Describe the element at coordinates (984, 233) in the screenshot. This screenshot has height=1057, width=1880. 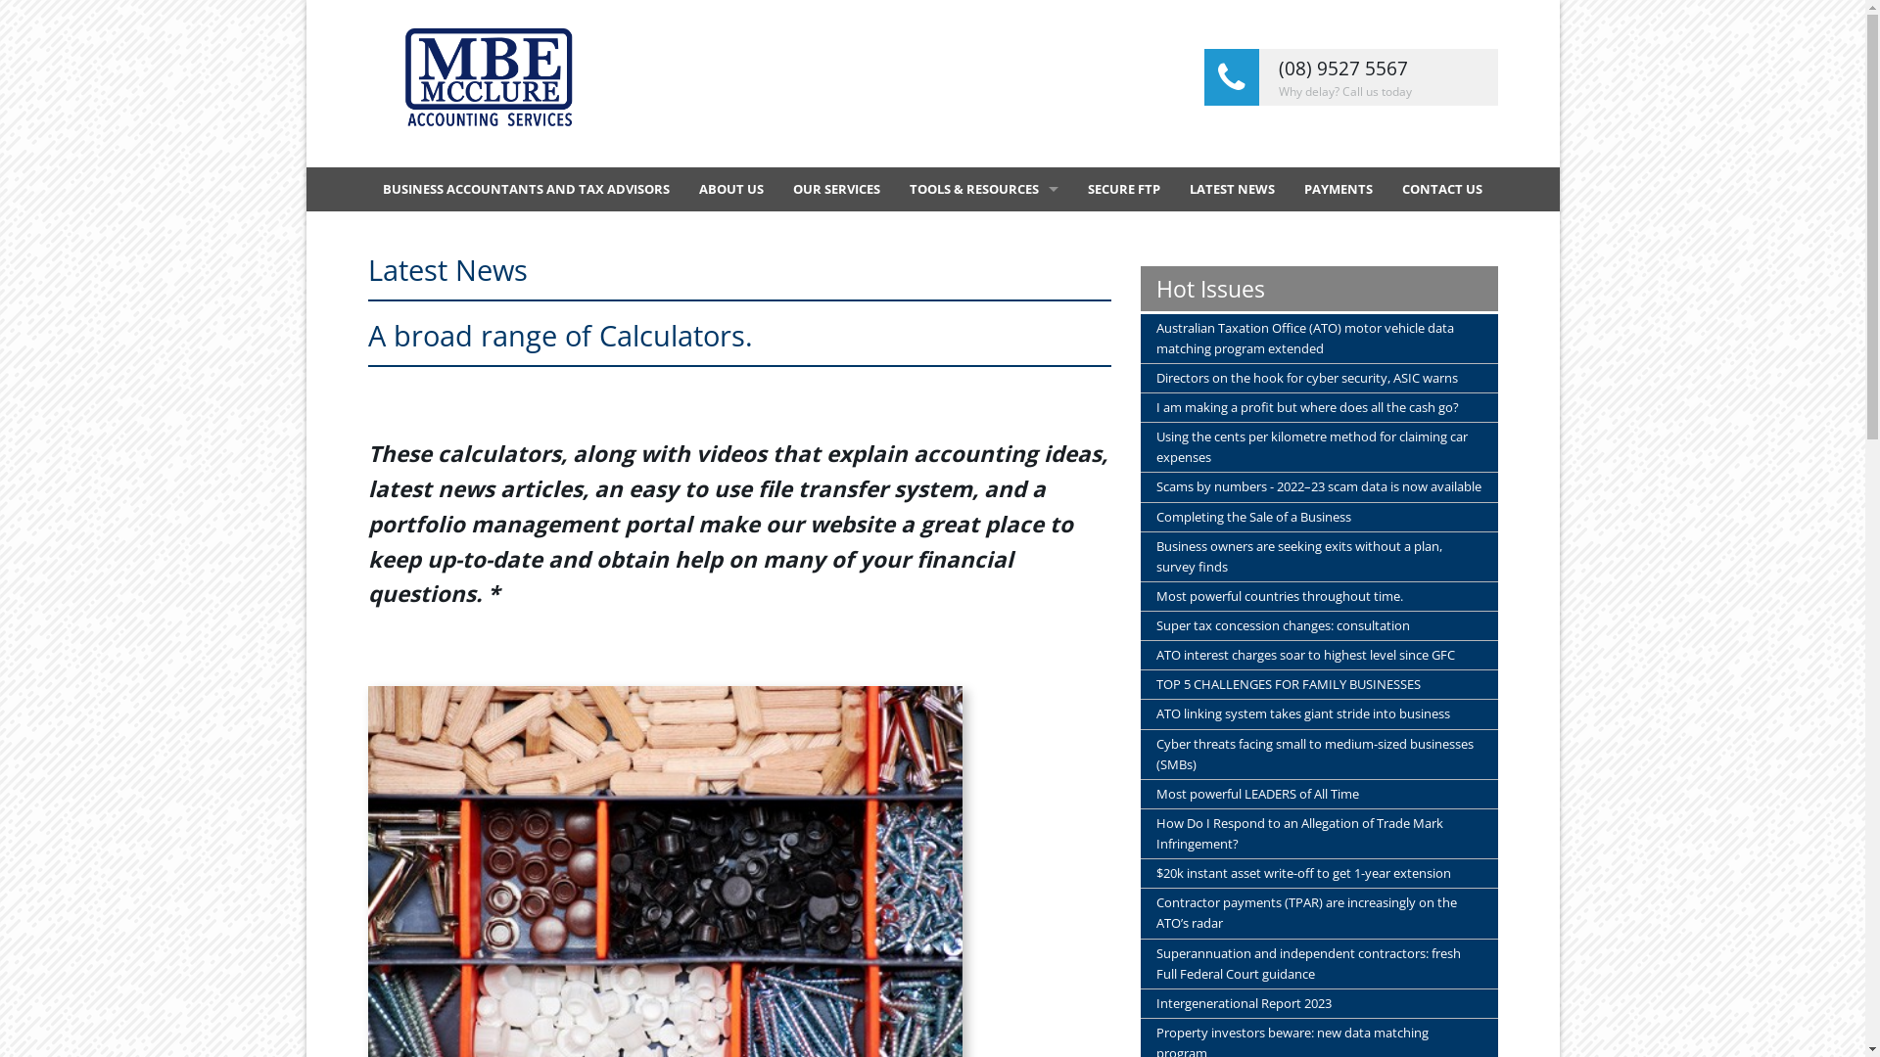
I see `FINANCIAL VIDEOS` at that location.